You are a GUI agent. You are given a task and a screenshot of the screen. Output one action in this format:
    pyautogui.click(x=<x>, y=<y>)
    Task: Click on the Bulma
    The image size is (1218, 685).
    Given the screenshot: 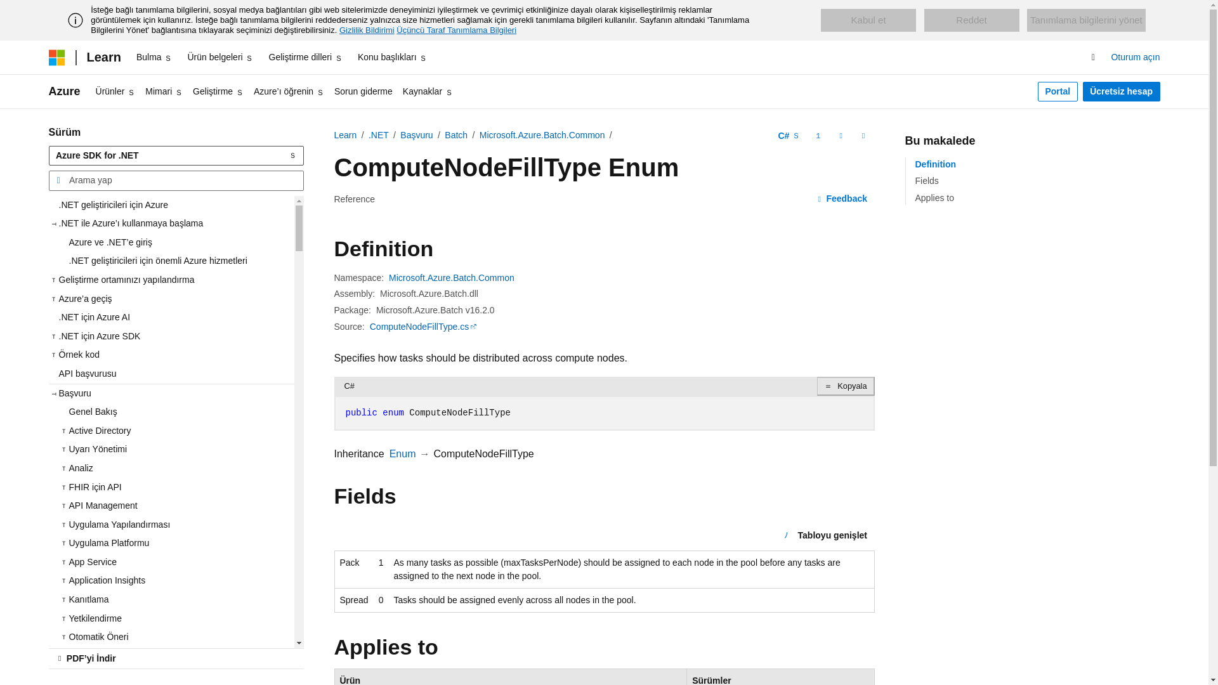 What is the action you would take?
    pyautogui.click(x=155, y=57)
    